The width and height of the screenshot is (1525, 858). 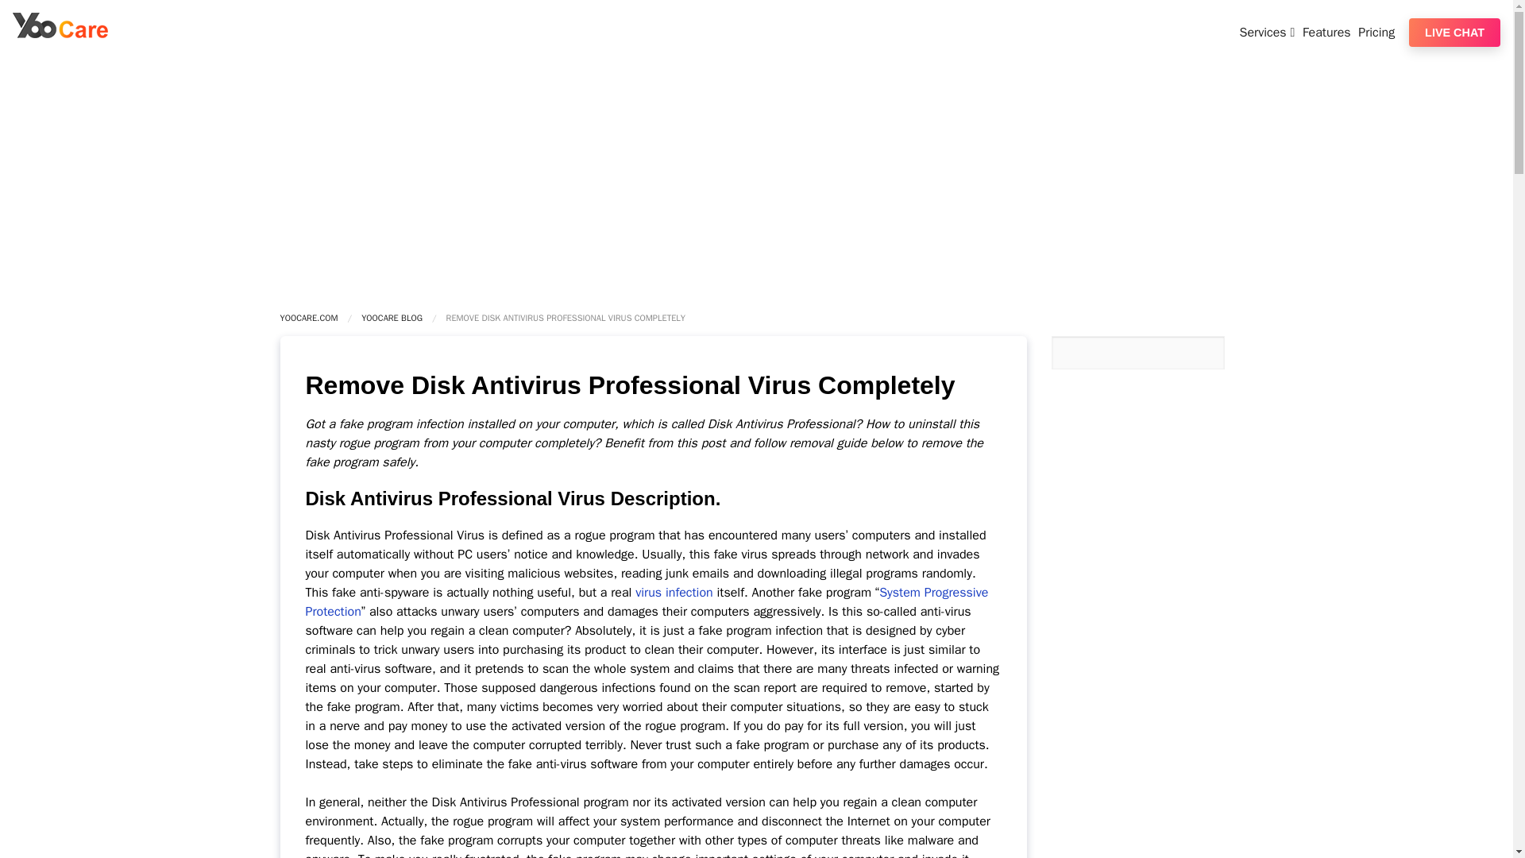 What do you see at coordinates (1269, 32) in the screenshot?
I see `Services` at bounding box center [1269, 32].